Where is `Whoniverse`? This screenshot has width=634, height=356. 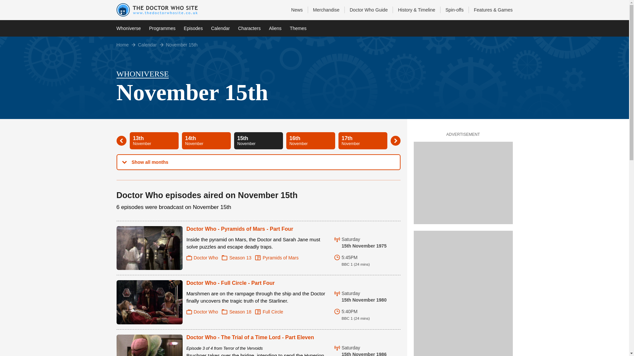
Whoniverse is located at coordinates (202, 258).